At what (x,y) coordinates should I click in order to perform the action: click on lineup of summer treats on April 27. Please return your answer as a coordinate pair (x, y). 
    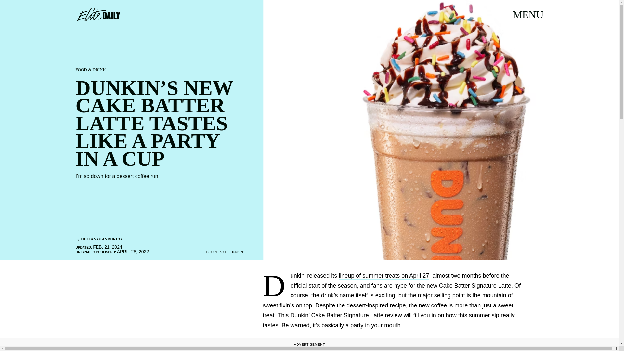
    Looking at the image, I should click on (384, 276).